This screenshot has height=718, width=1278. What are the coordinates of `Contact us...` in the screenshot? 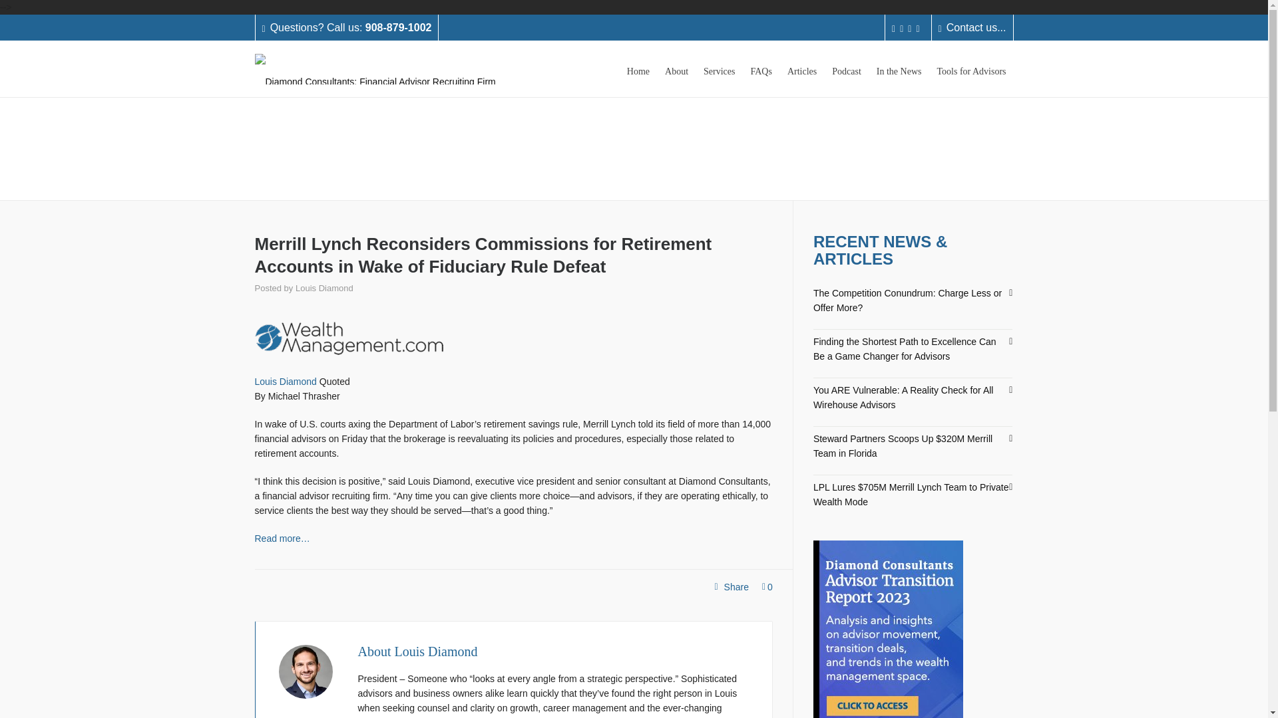 It's located at (638, 69).